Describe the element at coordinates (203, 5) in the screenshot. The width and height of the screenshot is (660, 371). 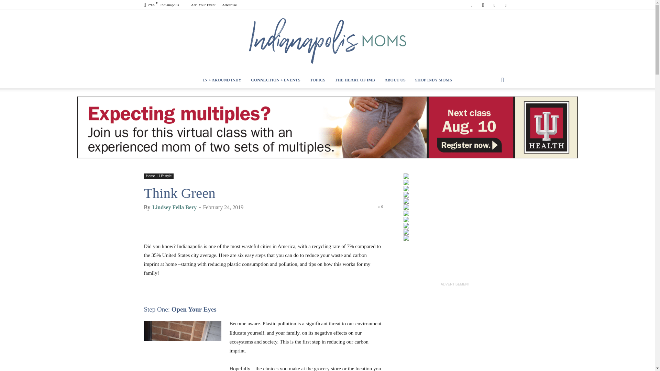
I see `Add Your Event` at that location.